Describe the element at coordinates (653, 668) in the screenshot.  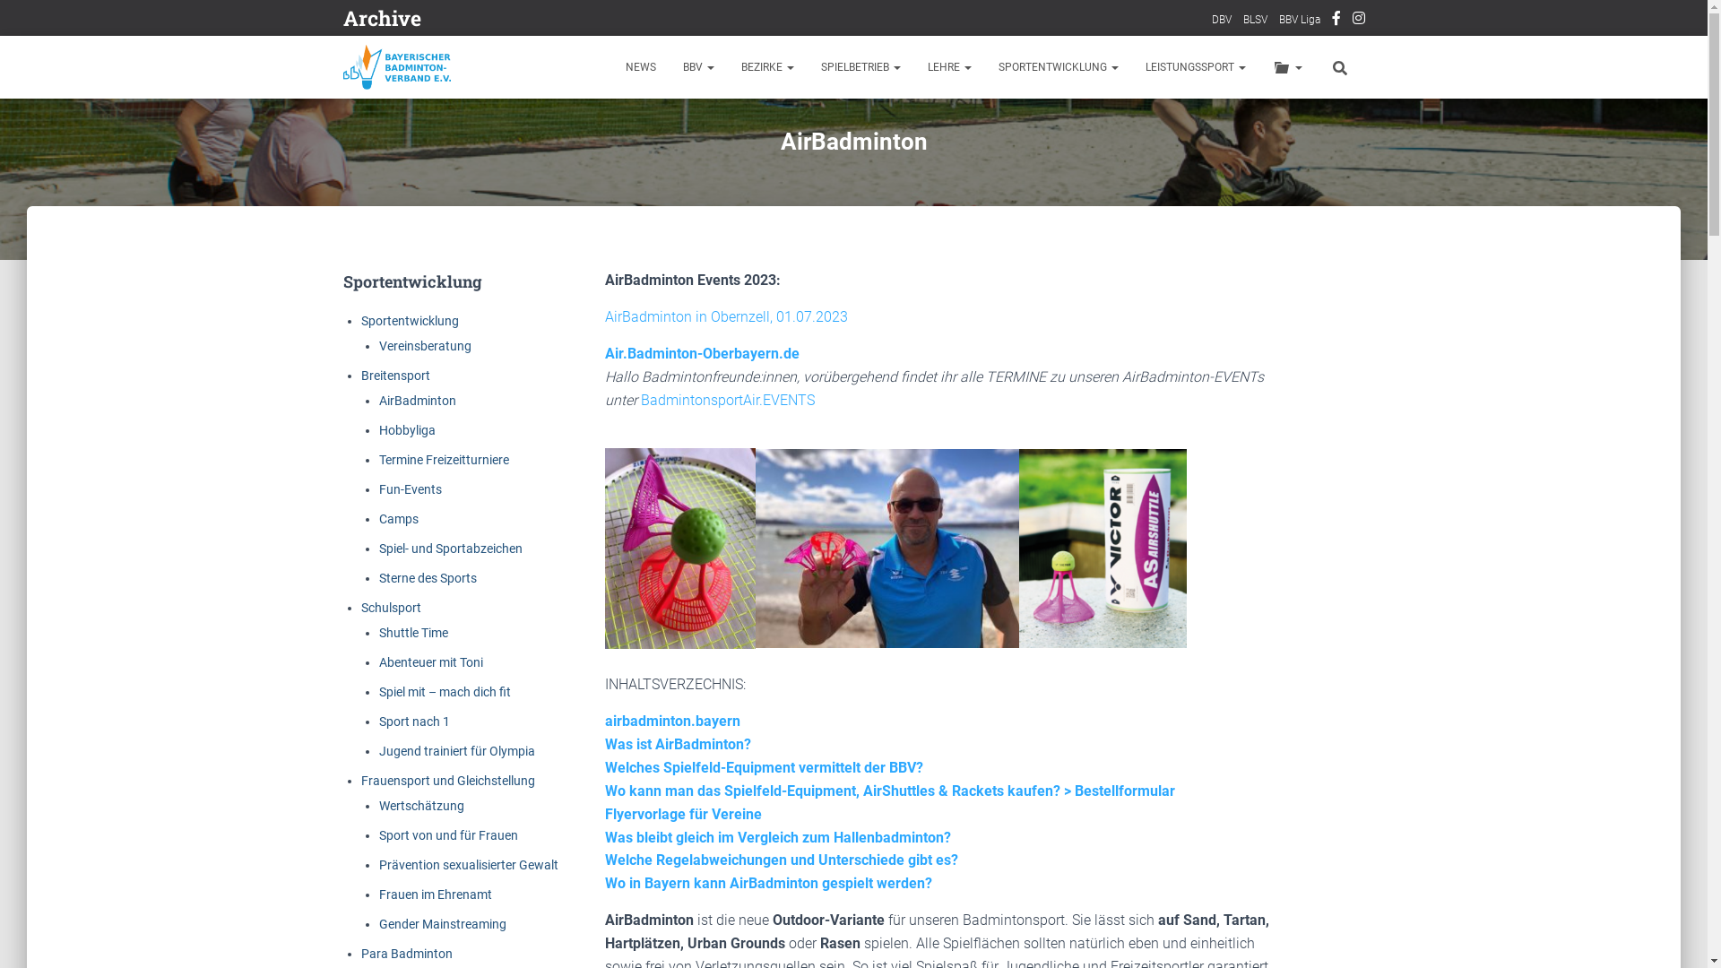
I see `Januar 2015` at that location.